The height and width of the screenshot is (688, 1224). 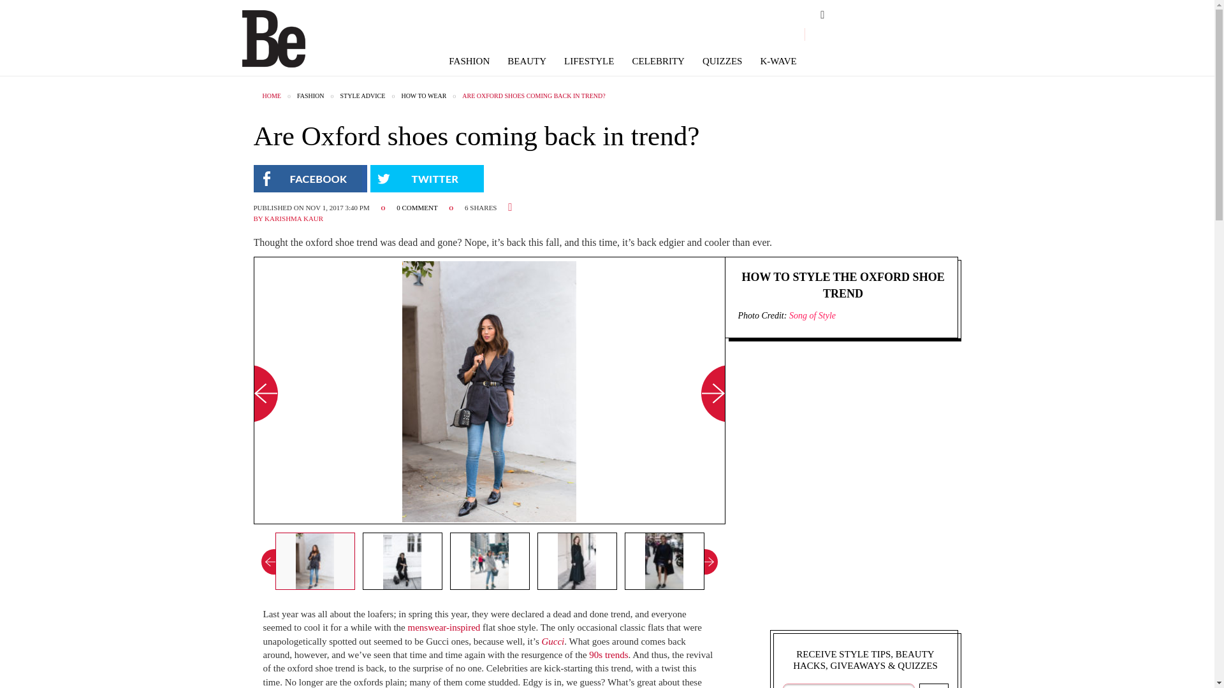 I want to click on OK, so click(x=933, y=685).